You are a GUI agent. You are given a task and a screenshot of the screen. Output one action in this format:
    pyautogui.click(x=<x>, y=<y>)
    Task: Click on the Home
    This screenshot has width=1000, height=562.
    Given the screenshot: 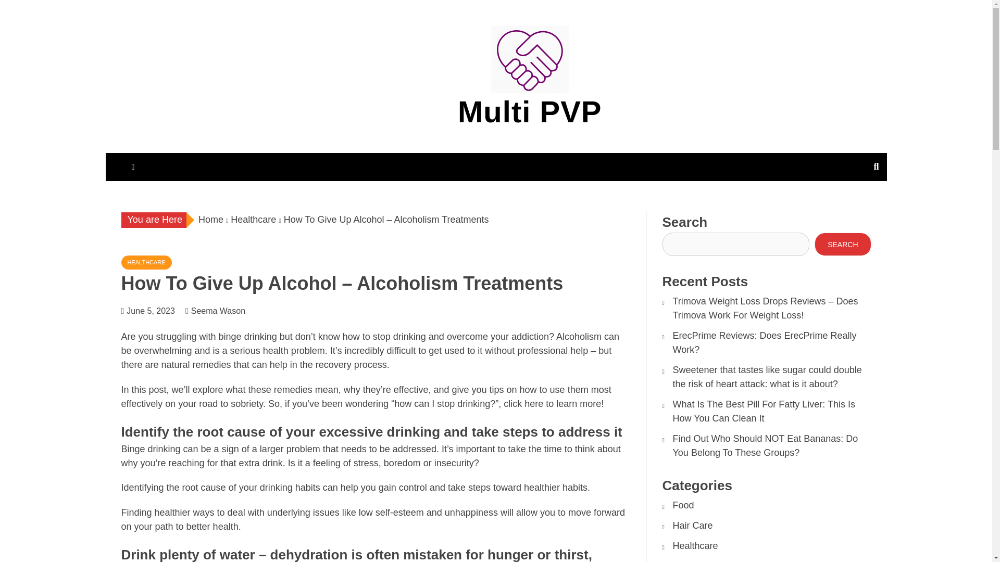 What is the action you would take?
    pyautogui.click(x=210, y=220)
    